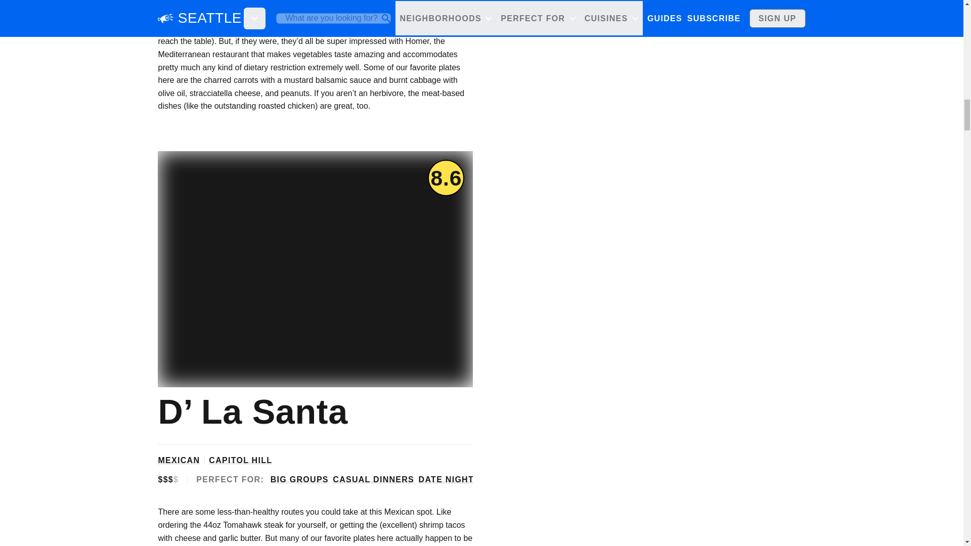 The height and width of the screenshot is (546, 971). What do you see at coordinates (179, 460) in the screenshot?
I see `MEXICAN` at bounding box center [179, 460].